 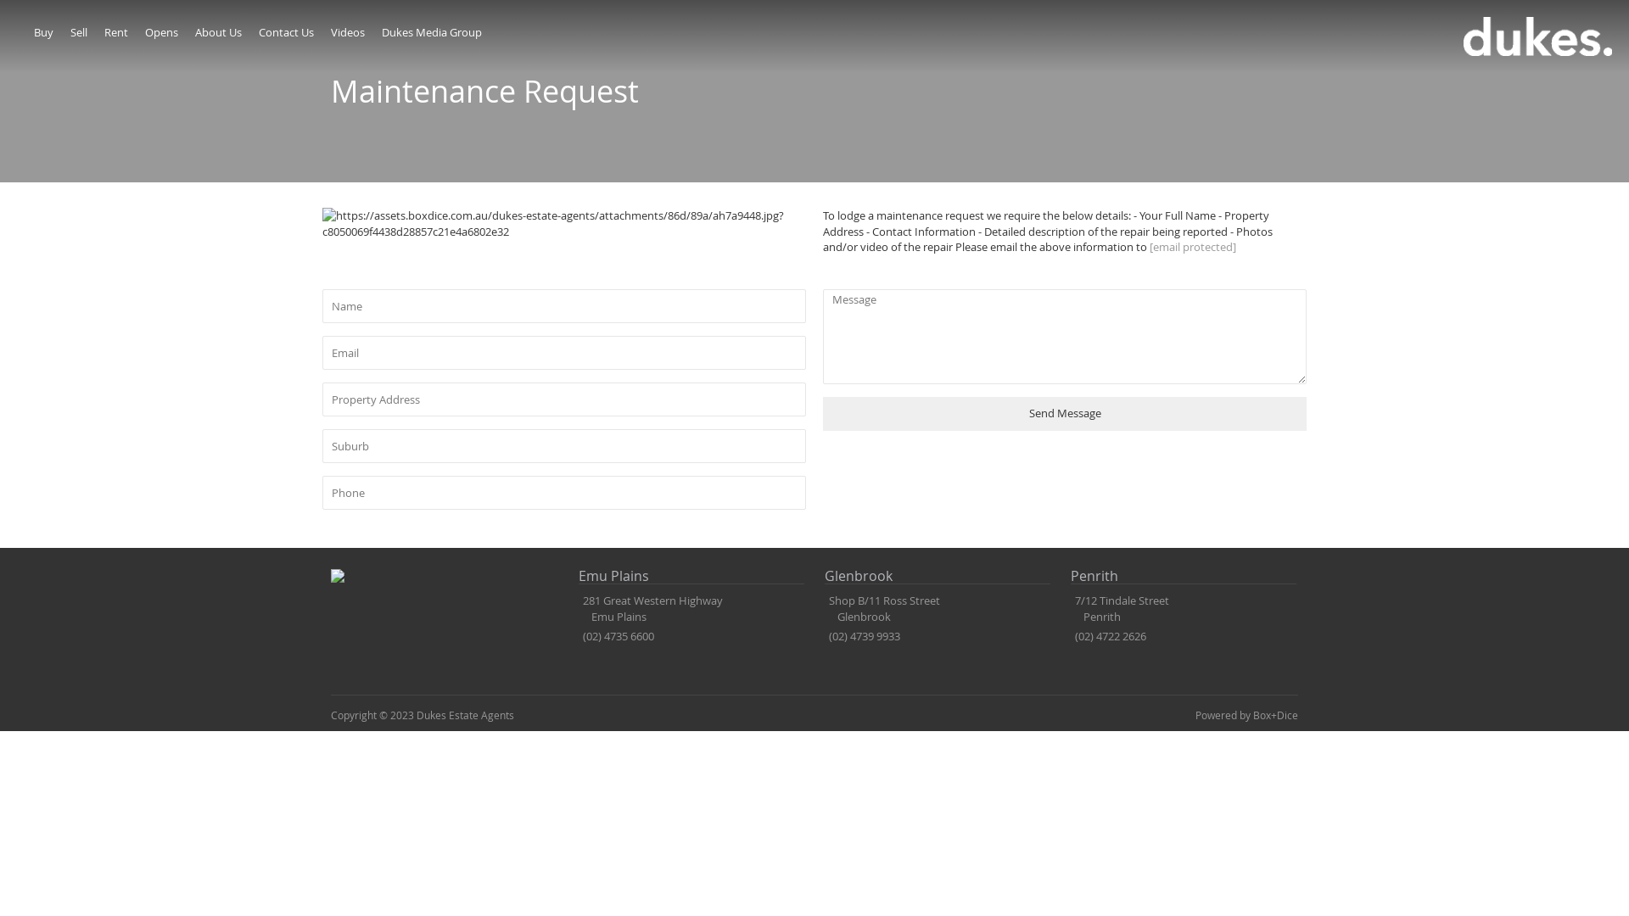 I want to click on Dukes Media Group, so click(x=432, y=32).